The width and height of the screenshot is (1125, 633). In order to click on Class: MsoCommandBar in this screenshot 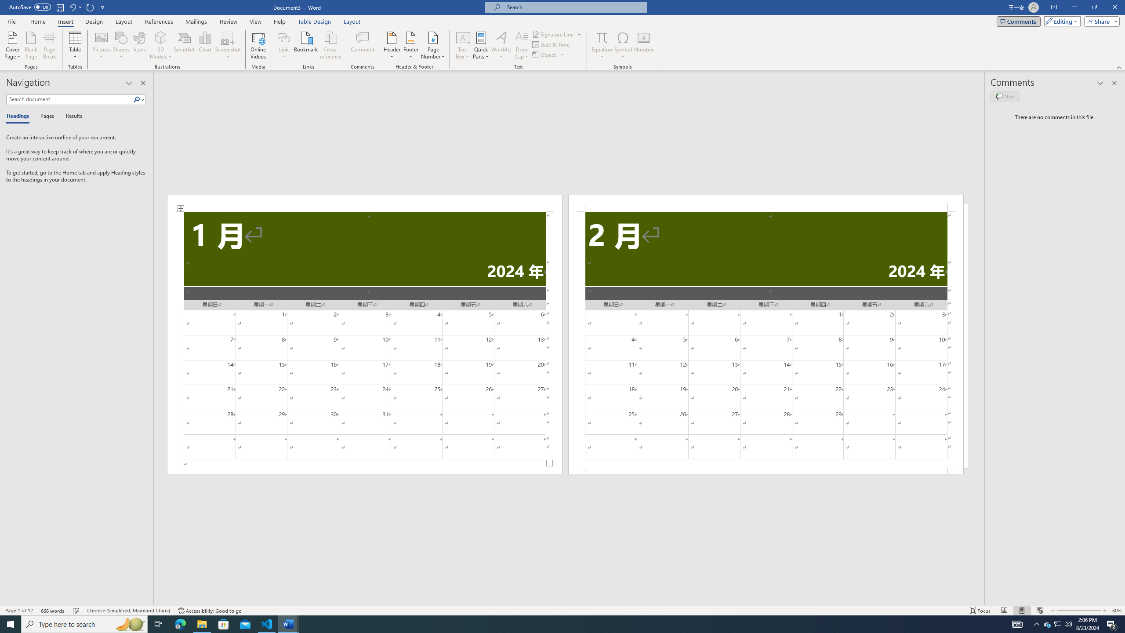, I will do `click(562, 610)`.